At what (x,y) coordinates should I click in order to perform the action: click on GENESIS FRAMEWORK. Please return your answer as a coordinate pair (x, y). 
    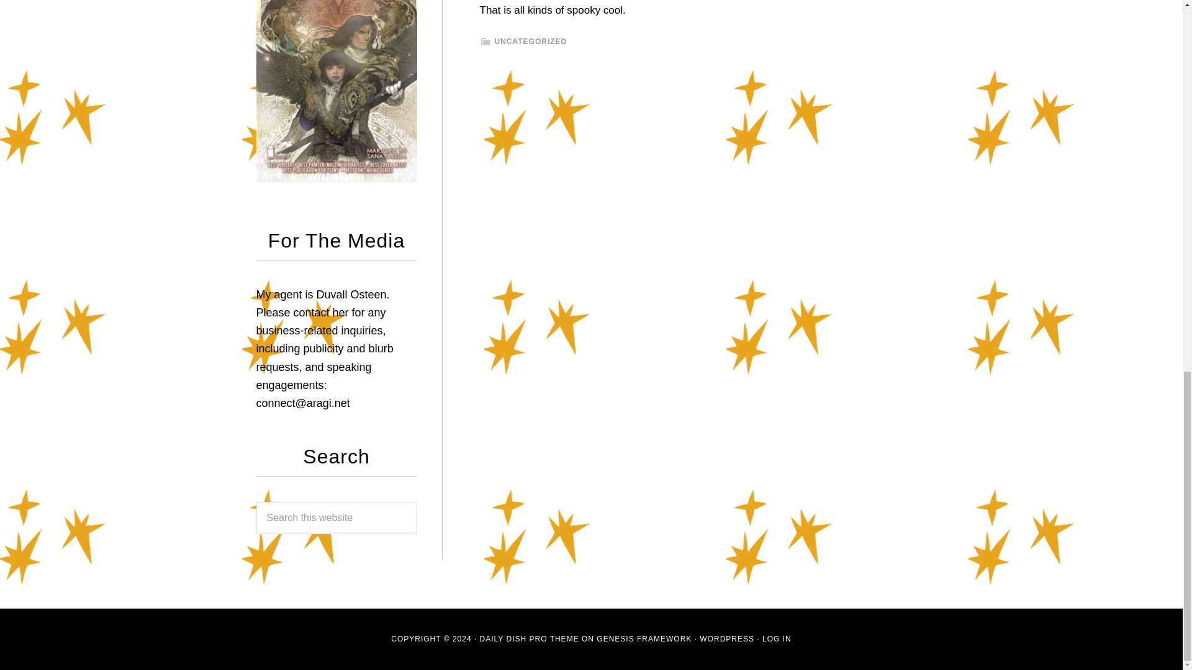
    Looking at the image, I should click on (644, 638).